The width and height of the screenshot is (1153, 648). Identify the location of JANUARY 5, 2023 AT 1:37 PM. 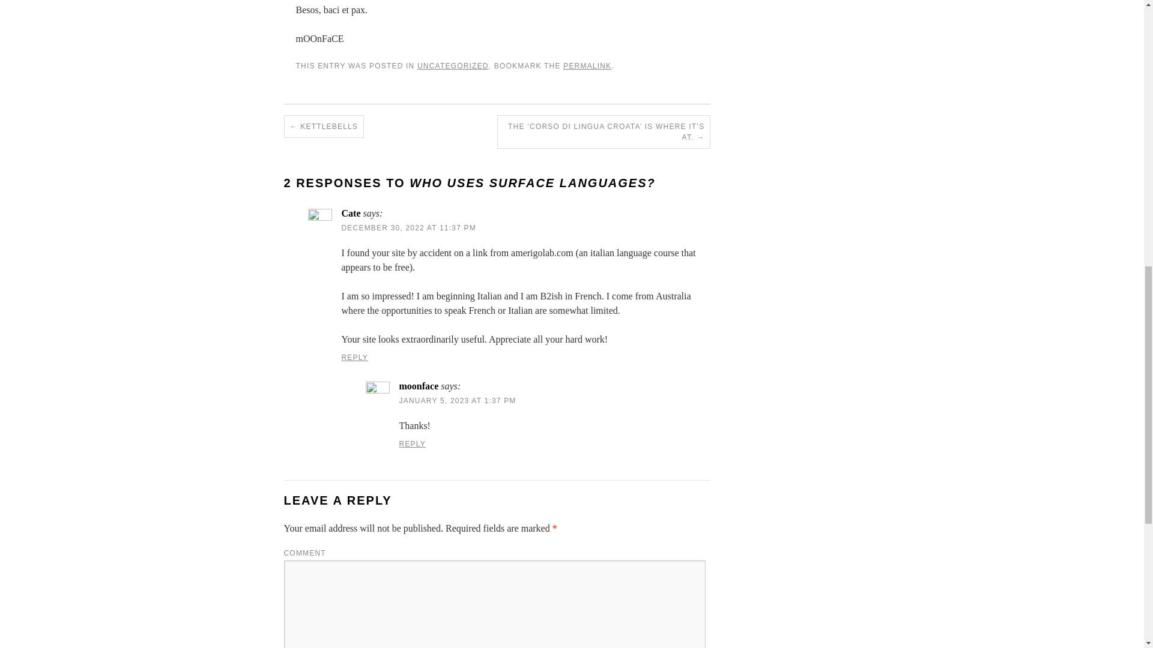
(457, 401).